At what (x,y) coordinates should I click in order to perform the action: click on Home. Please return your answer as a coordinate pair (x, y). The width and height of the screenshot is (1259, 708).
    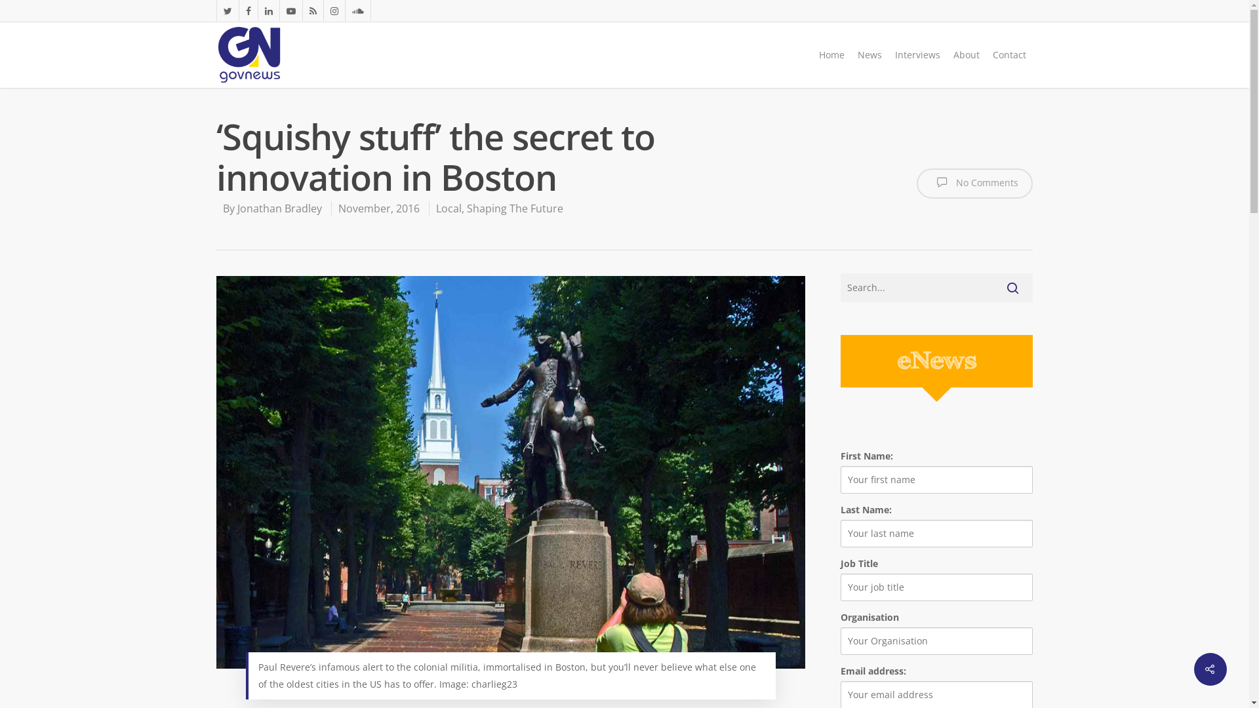
    Looking at the image, I should click on (831, 55).